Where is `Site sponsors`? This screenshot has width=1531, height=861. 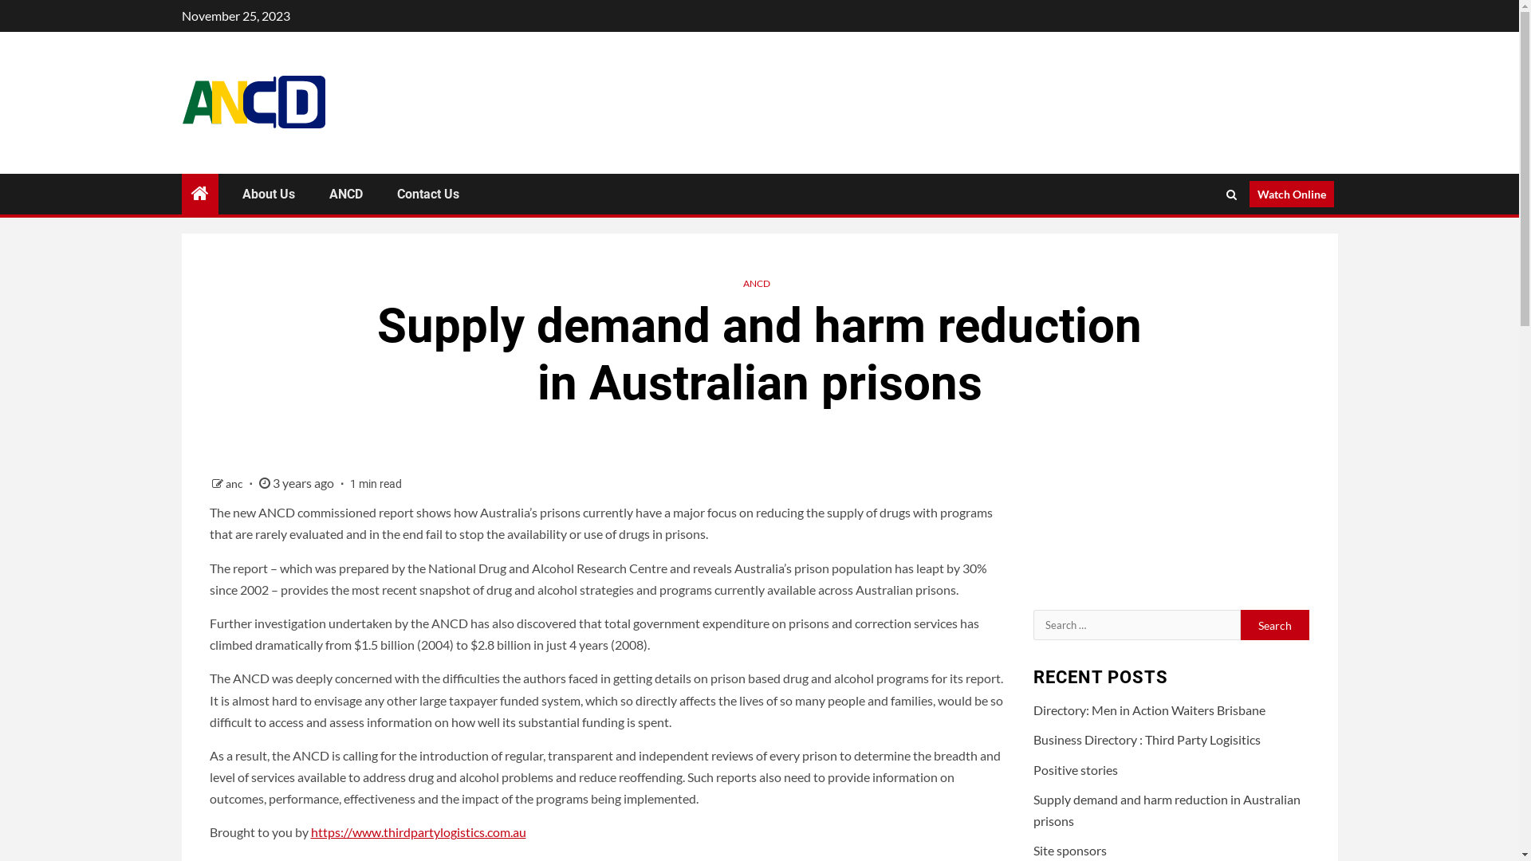 Site sponsors is located at coordinates (1070, 850).